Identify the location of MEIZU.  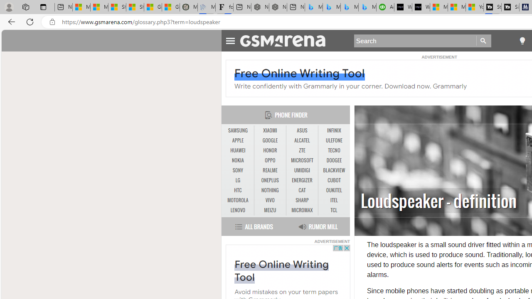
(270, 210).